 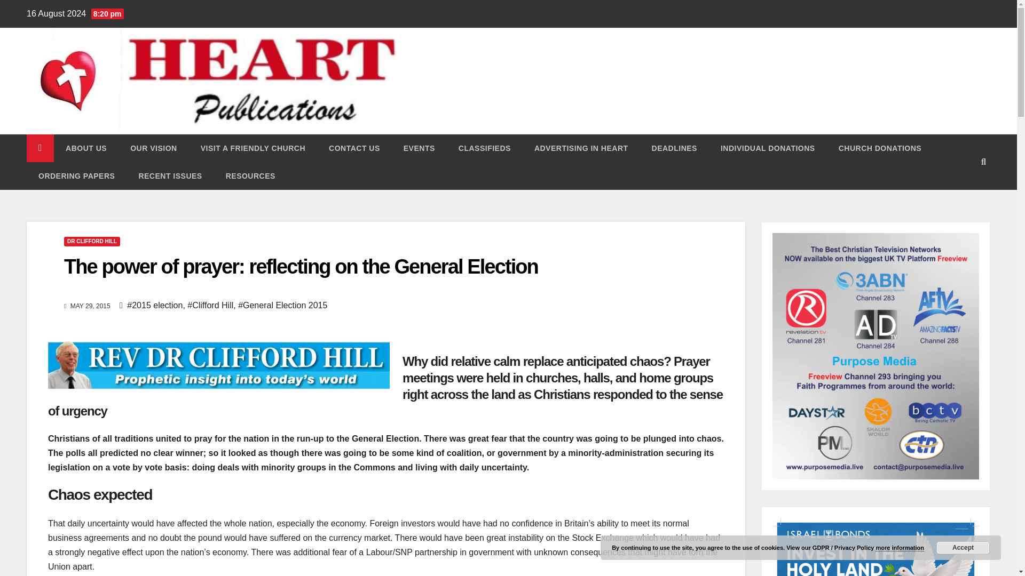 I want to click on Deadlines, so click(x=674, y=148).